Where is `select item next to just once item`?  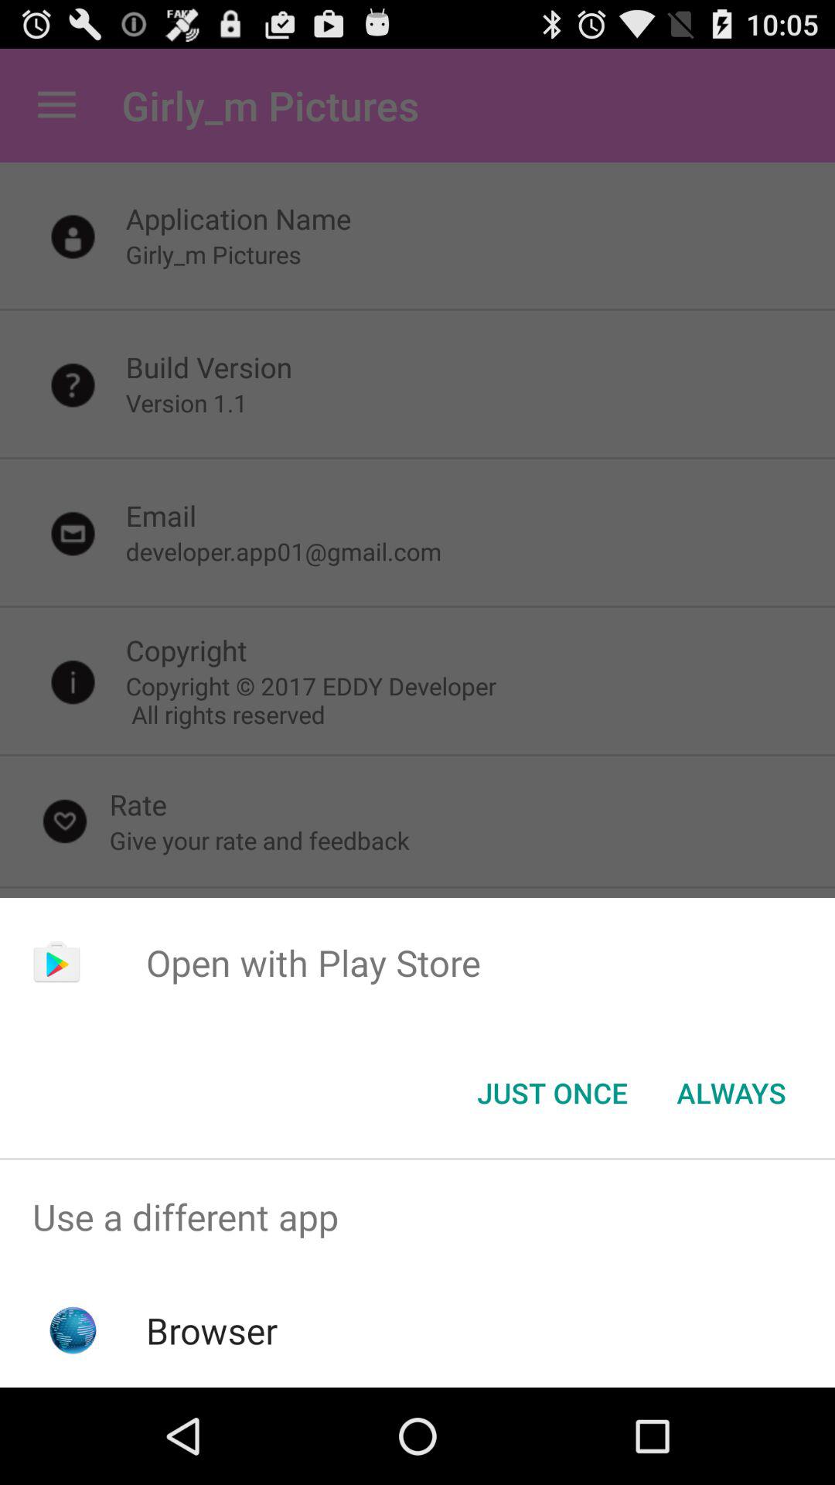 select item next to just once item is located at coordinates (731, 1093).